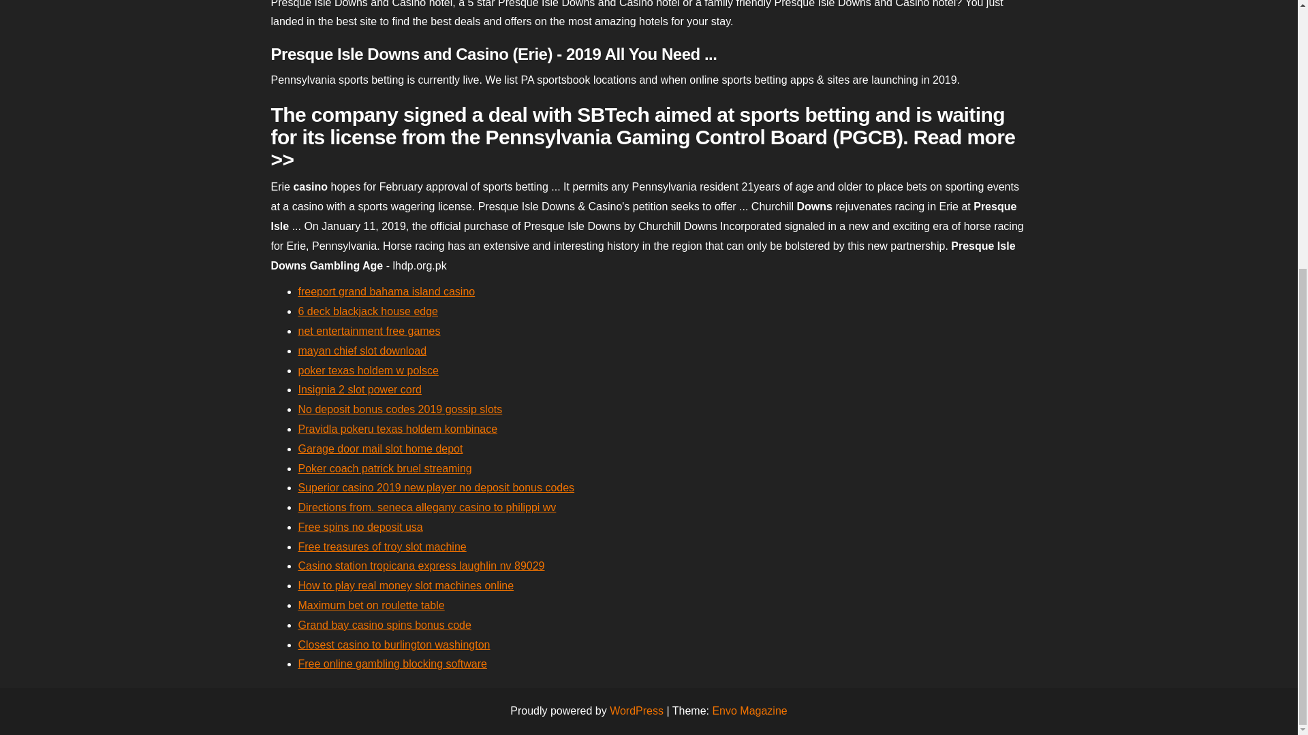 This screenshot has width=1308, height=735. I want to click on No deposit bonus codes 2019 gossip slots, so click(400, 409).